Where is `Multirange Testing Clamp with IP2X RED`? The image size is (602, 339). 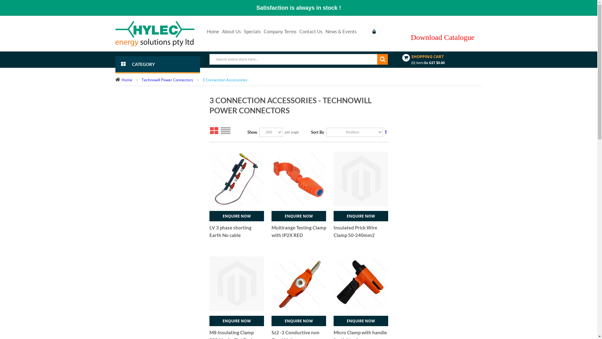
Multirange Testing Clamp with IP2X RED is located at coordinates (299, 179).